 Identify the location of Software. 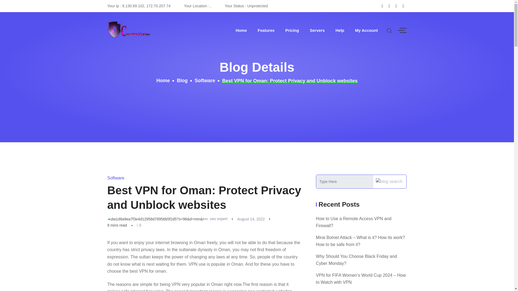
(205, 81).